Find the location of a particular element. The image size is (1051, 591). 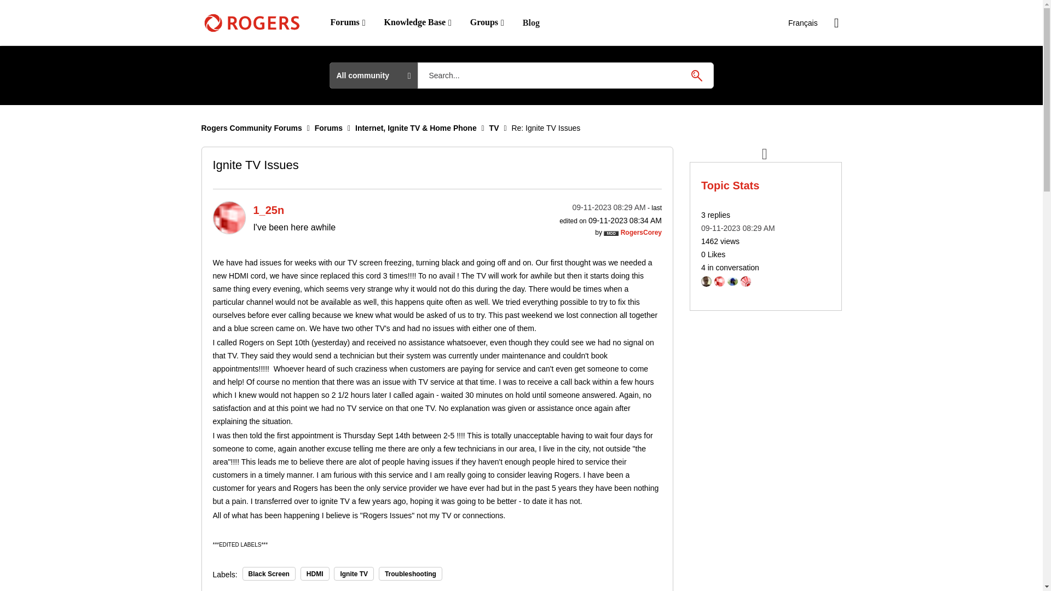

Forums is located at coordinates (328, 128).